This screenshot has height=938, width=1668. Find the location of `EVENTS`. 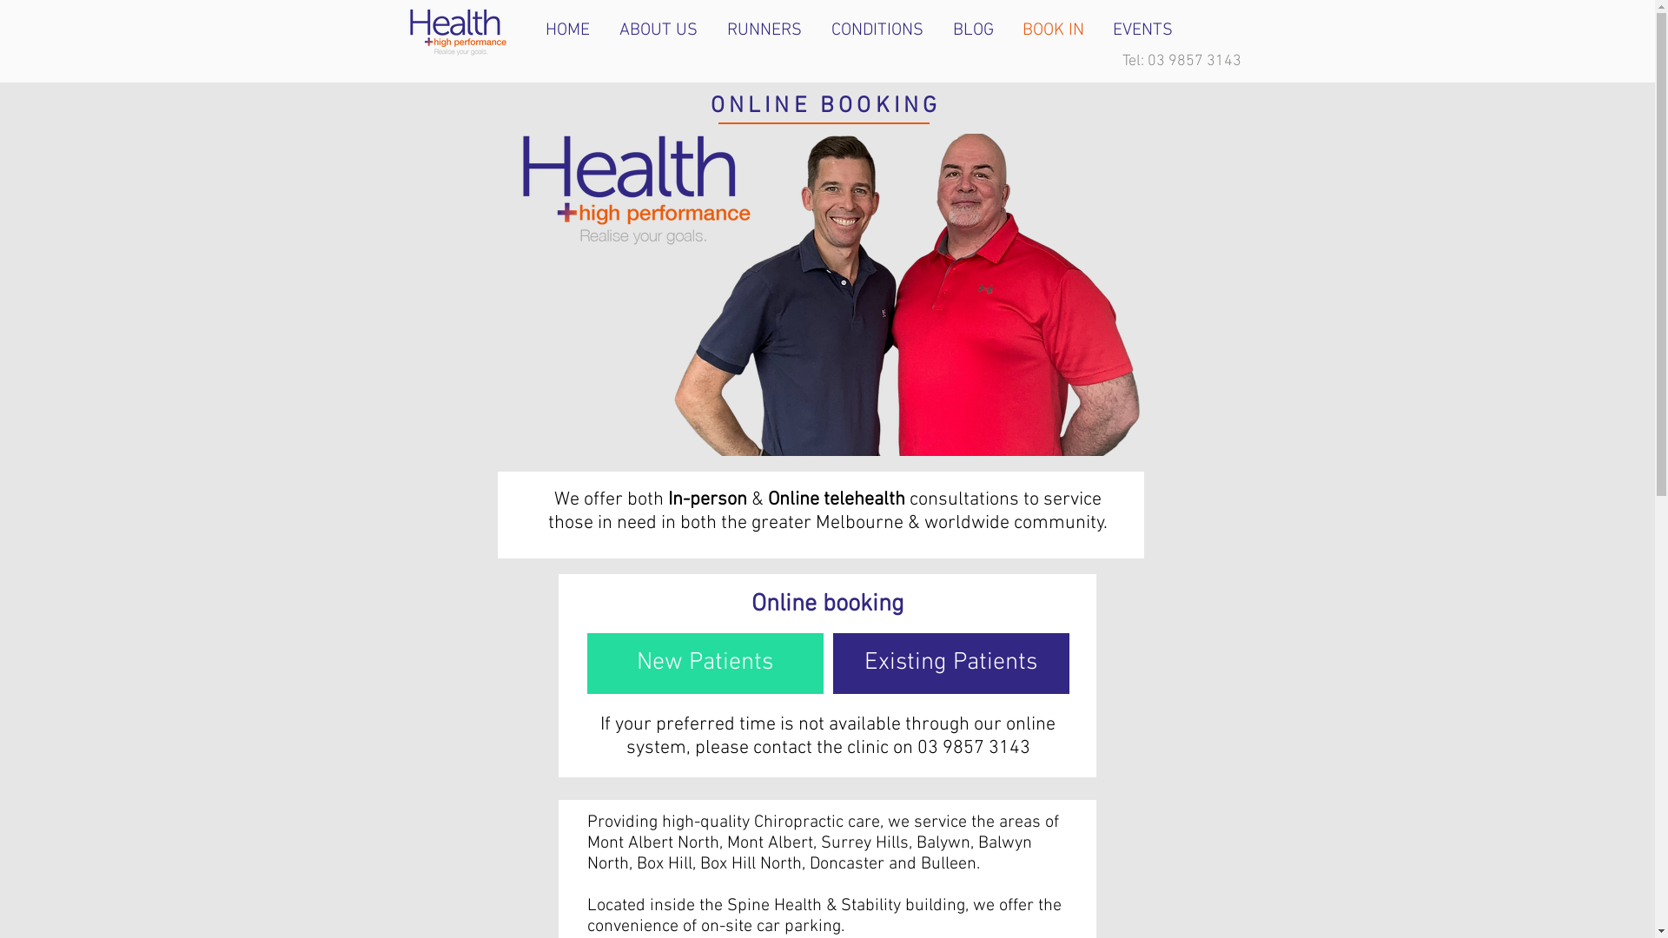

EVENTS is located at coordinates (1144, 30).